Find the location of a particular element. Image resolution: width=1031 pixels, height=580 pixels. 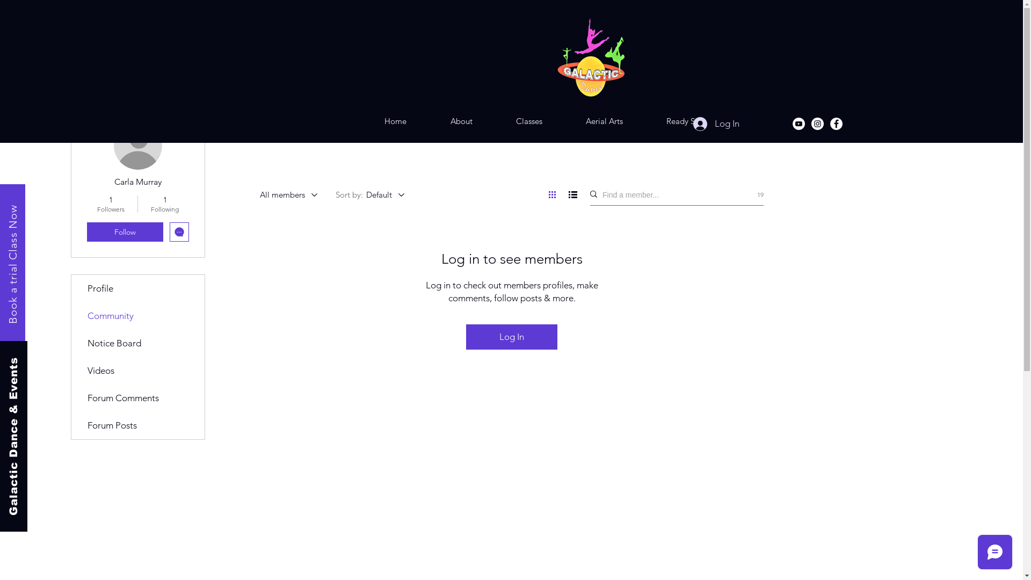

Log In is located at coordinates (716, 124).